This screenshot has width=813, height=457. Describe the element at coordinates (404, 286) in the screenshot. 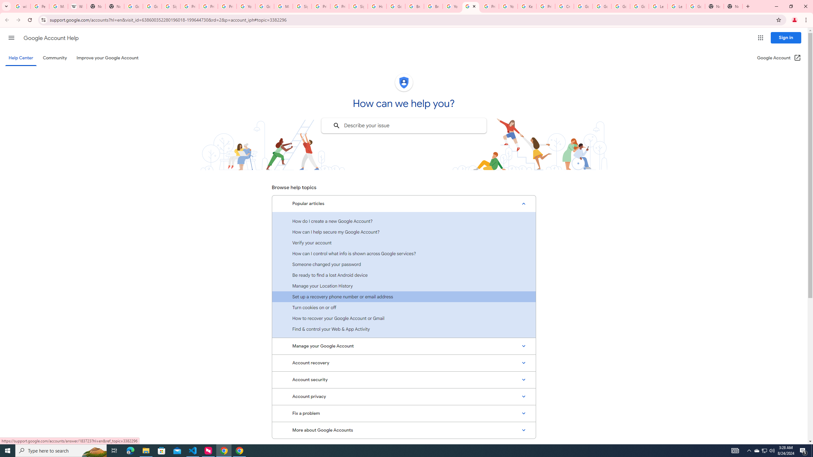

I see `Manage your Location History` at that location.